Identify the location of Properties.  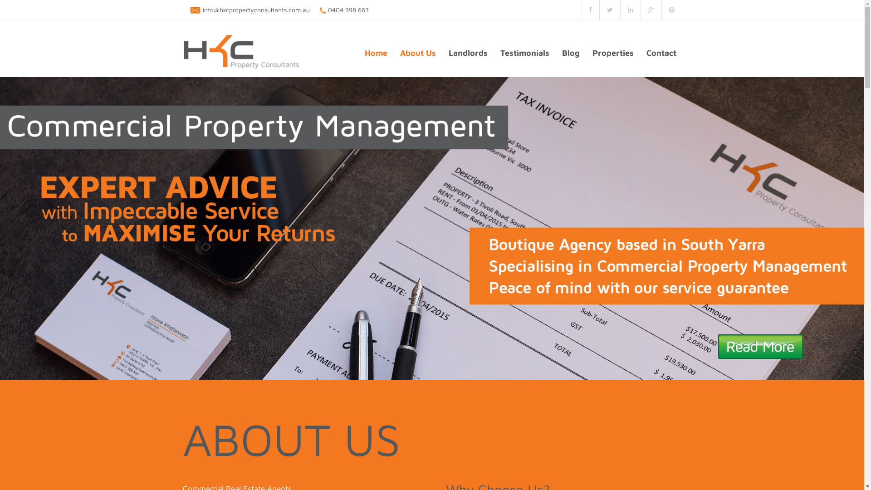
(613, 53).